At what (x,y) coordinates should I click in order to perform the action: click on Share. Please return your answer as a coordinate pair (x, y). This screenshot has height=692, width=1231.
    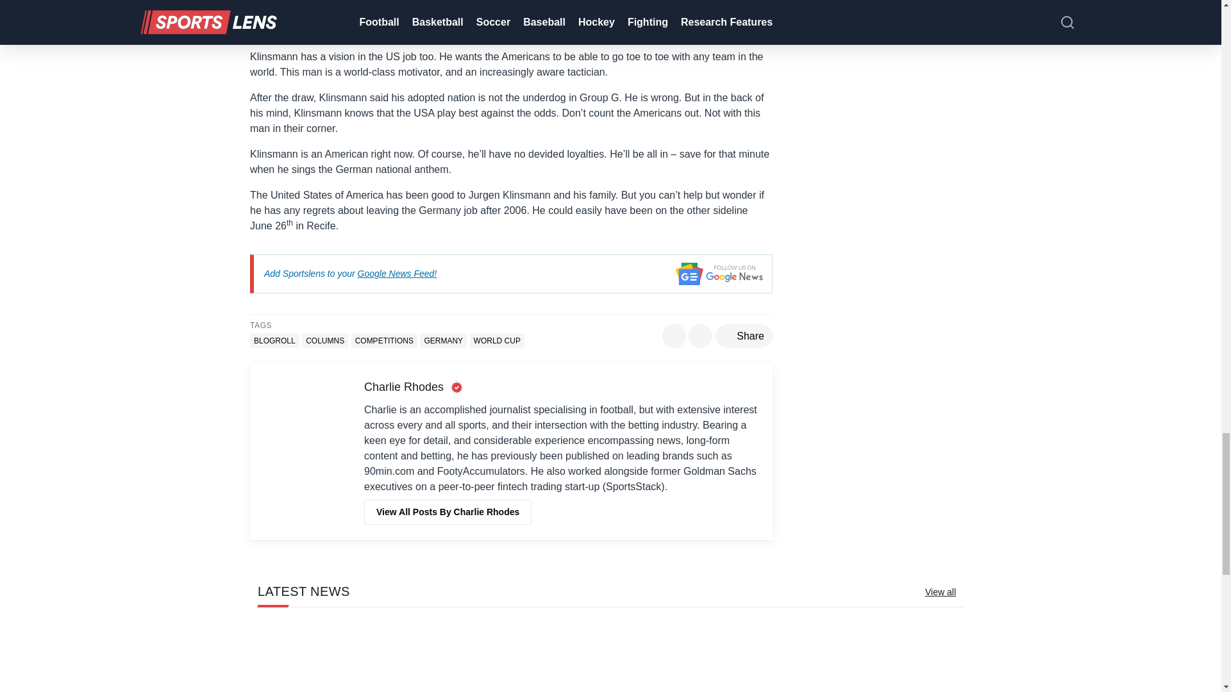
    Looking at the image, I should click on (744, 336).